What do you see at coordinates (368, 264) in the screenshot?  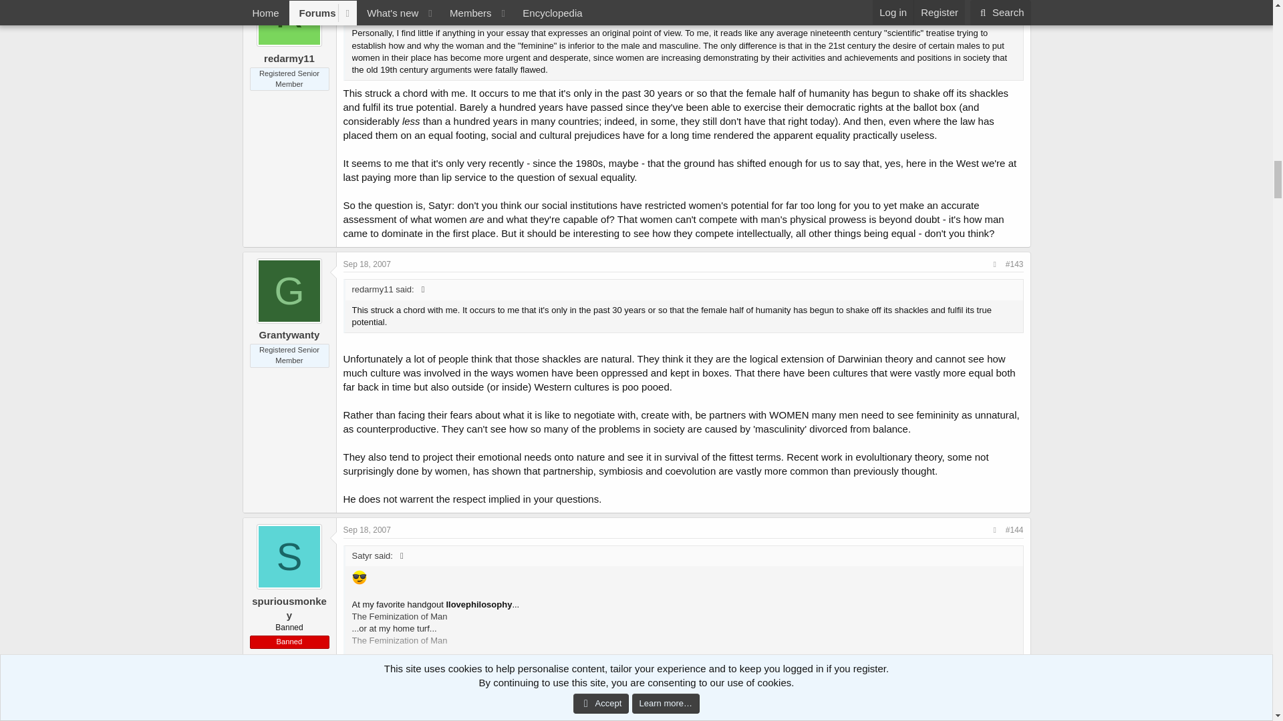 I see `Sep 18, 2007 at 9:09 AM` at bounding box center [368, 264].